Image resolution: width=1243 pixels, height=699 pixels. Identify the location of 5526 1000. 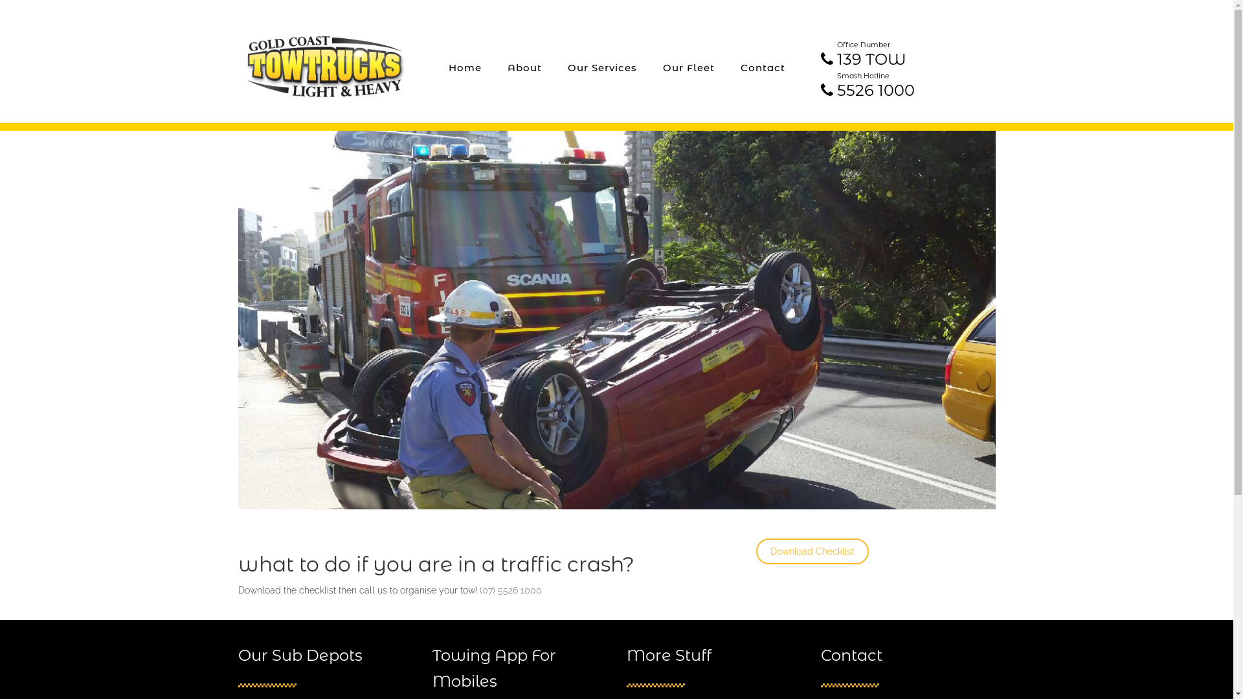
(875, 91).